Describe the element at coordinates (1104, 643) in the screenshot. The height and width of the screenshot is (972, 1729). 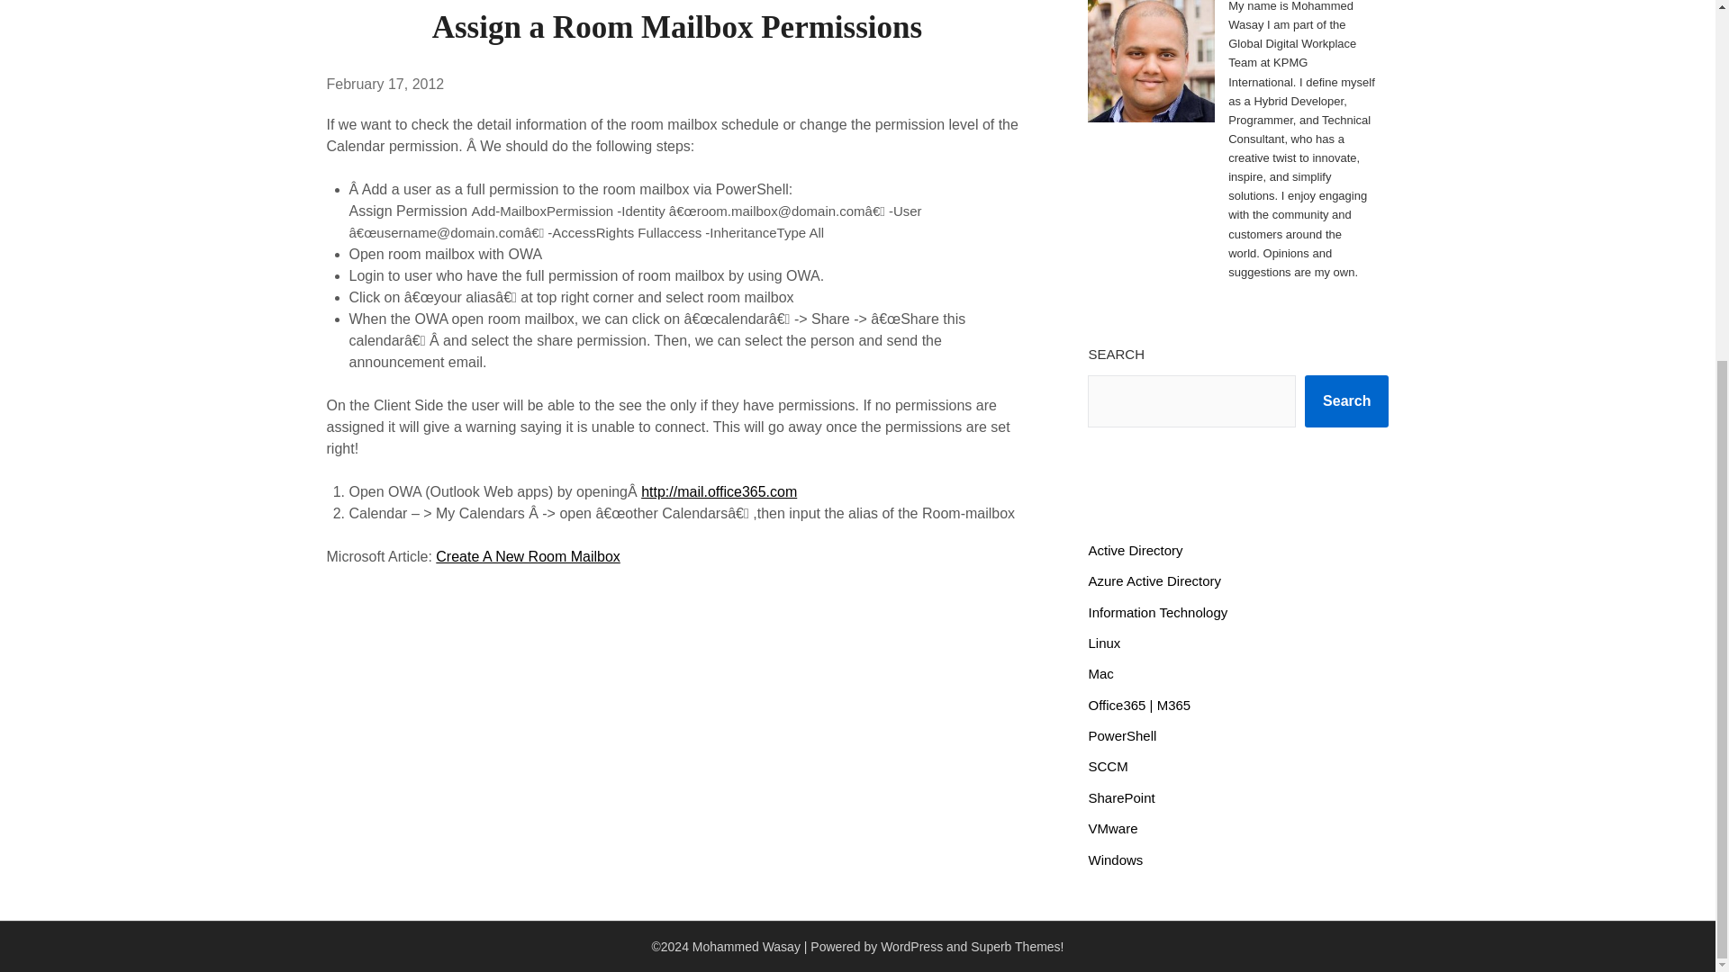
I see `Linux` at that location.